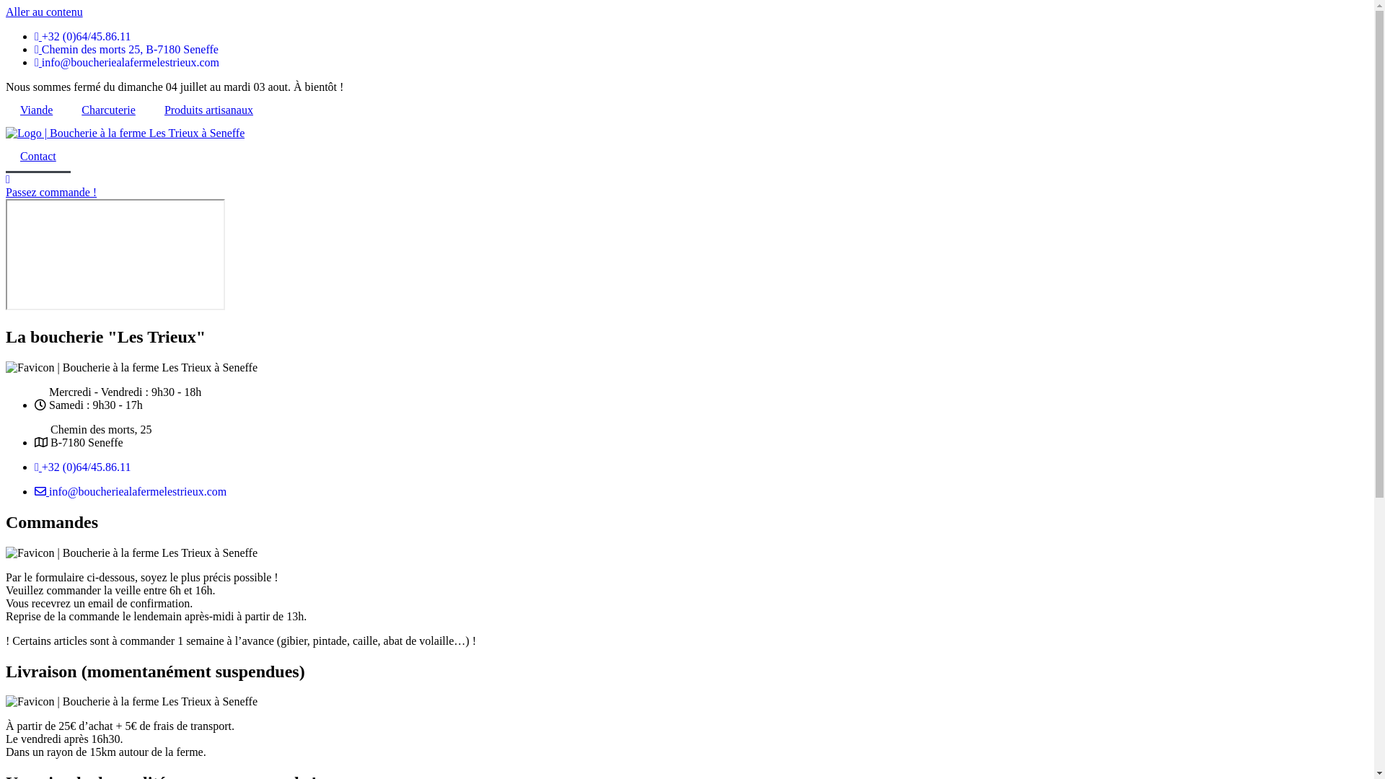 The image size is (1385, 779). What do you see at coordinates (51, 192) in the screenshot?
I see `Passez commande !` at bounding box center [51, 192].